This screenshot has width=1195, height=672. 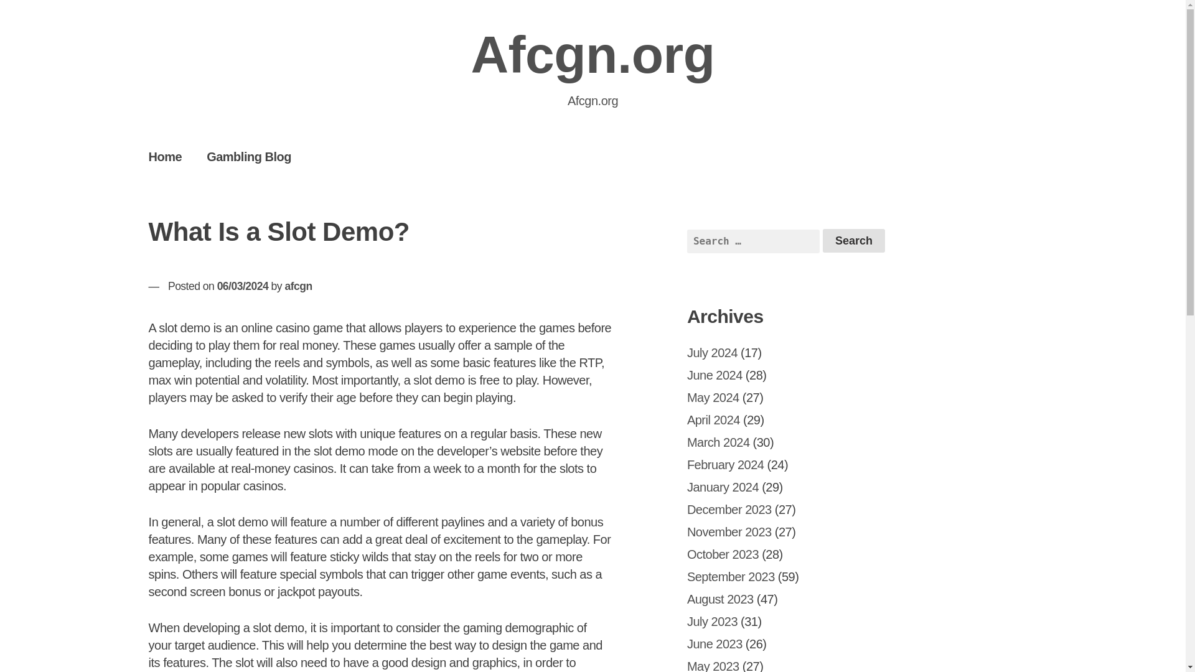 I want to click on September 2023, so click(x=731, y=576).